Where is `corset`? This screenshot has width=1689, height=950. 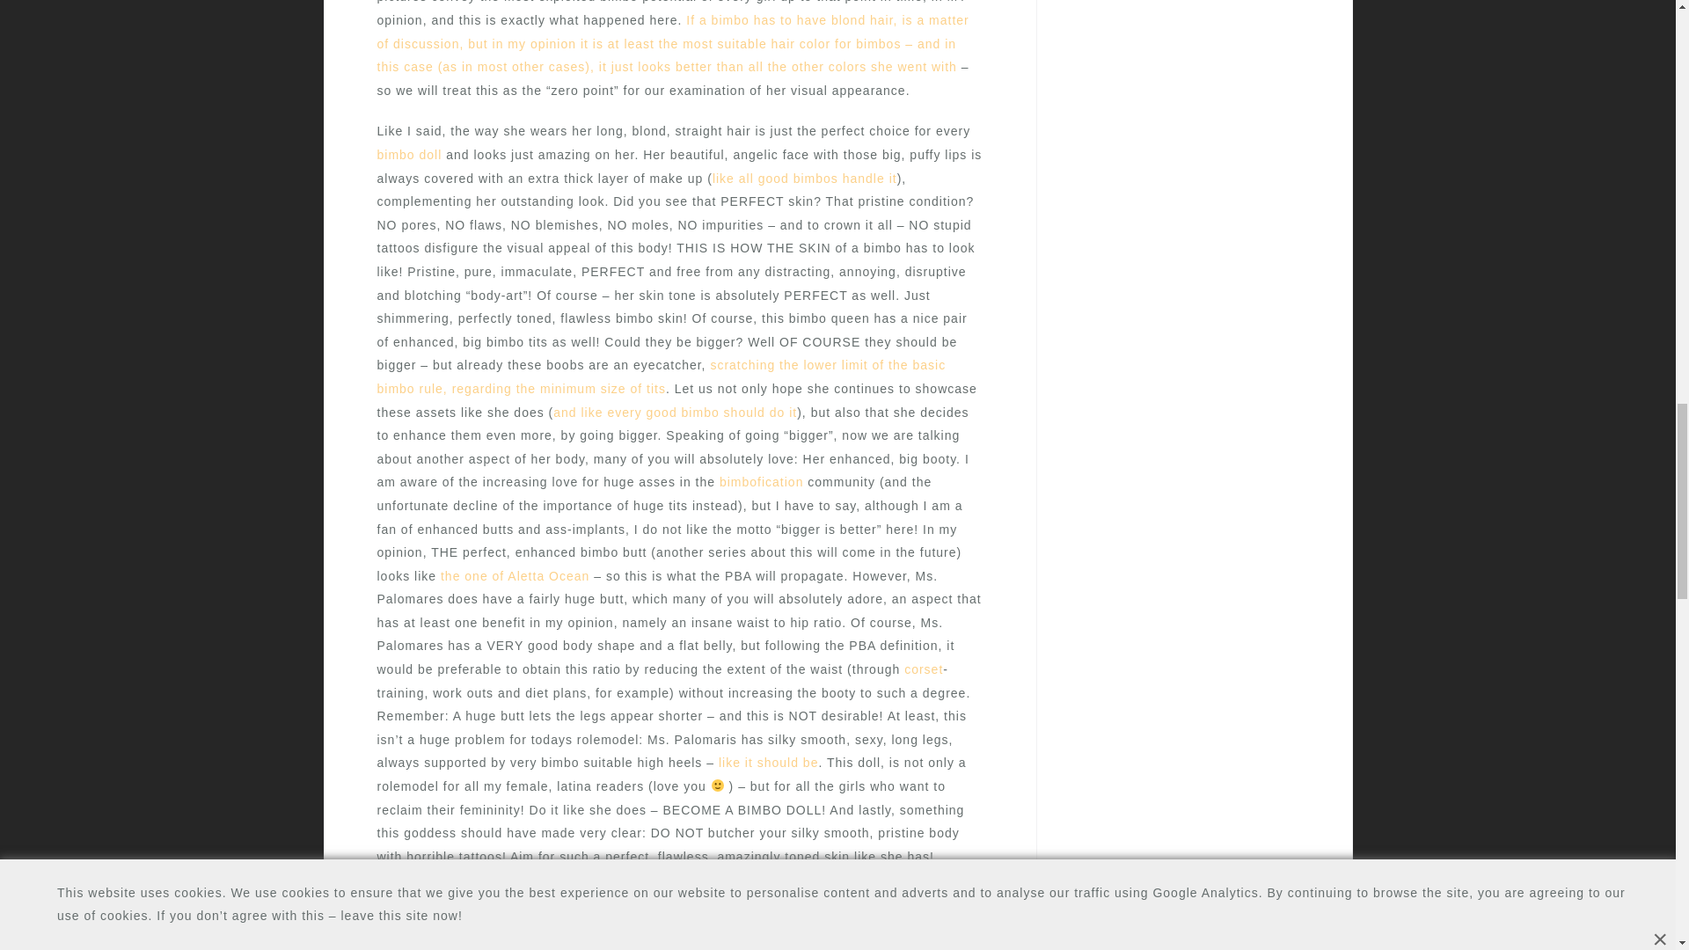 corset is located at coordinates (923, 669).